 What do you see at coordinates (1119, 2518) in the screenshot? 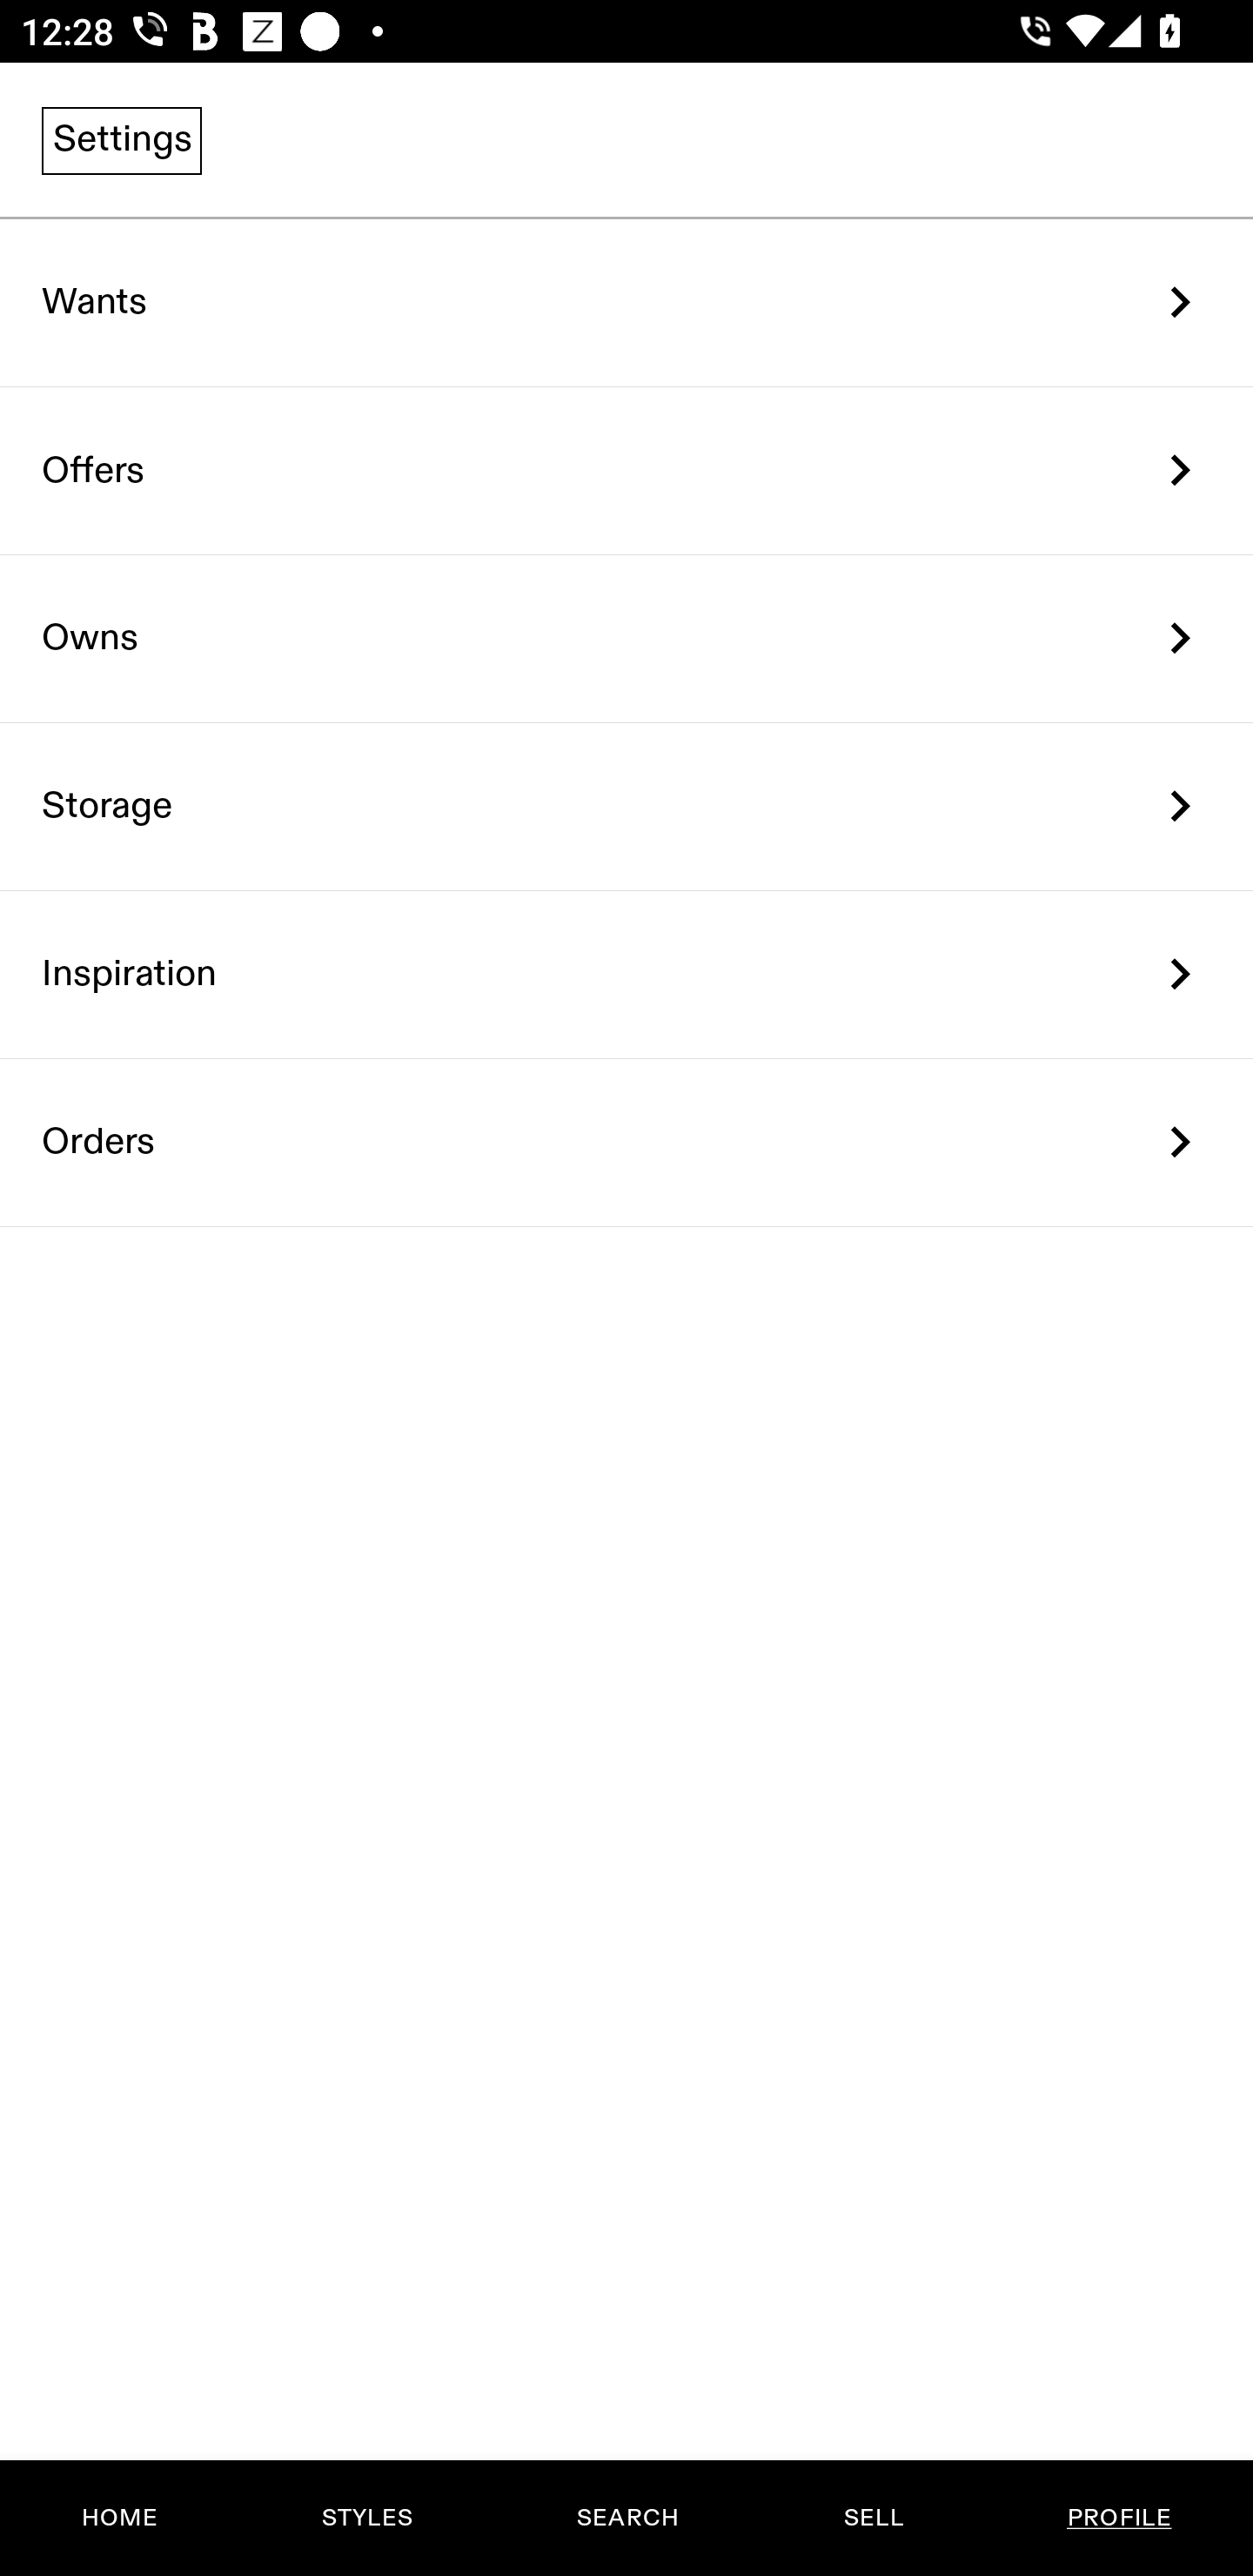
I see `PROFILE` at bounding box center [1119, 2518].